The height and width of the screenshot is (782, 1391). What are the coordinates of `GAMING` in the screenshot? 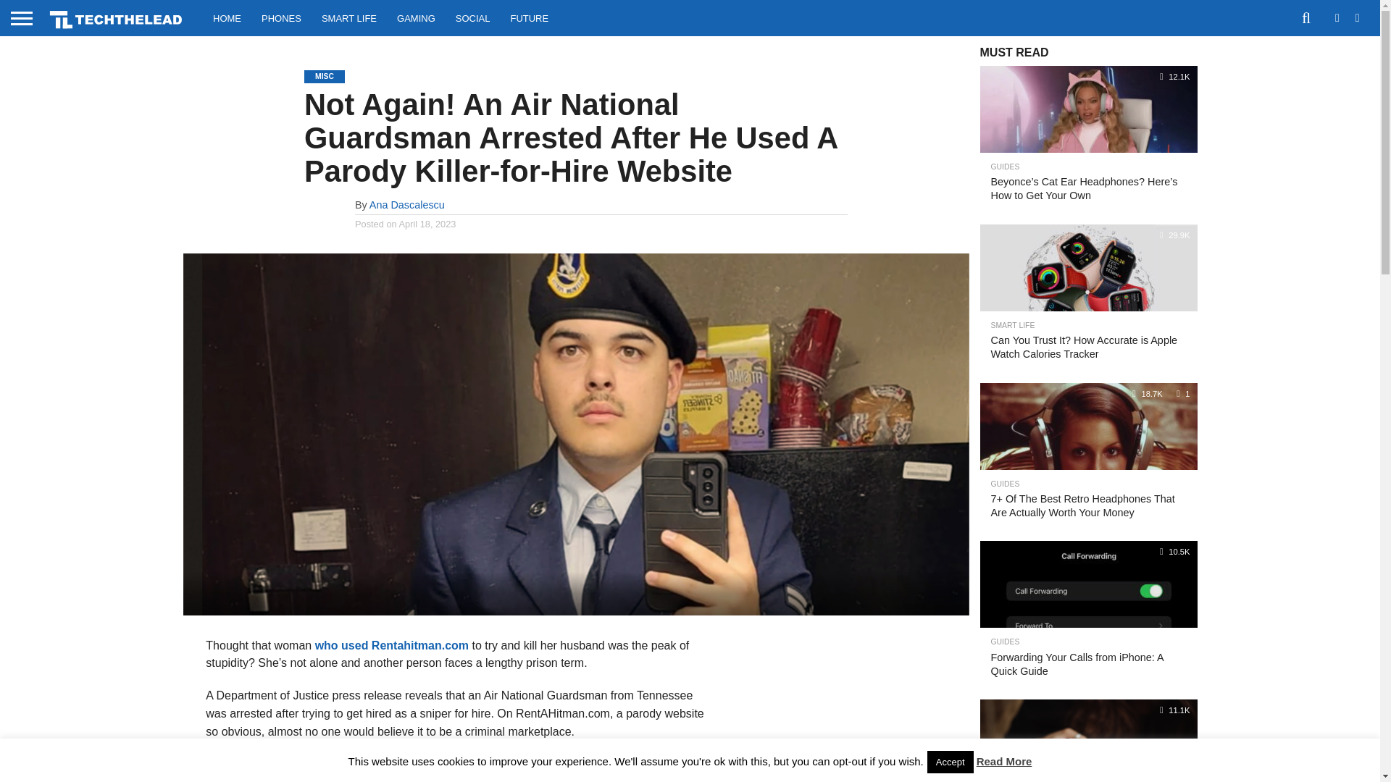 It's located at (416, 17).